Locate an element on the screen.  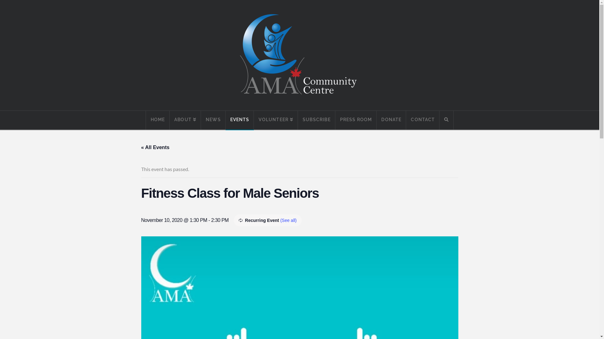
(See all) is located at coordinates (288, 220).